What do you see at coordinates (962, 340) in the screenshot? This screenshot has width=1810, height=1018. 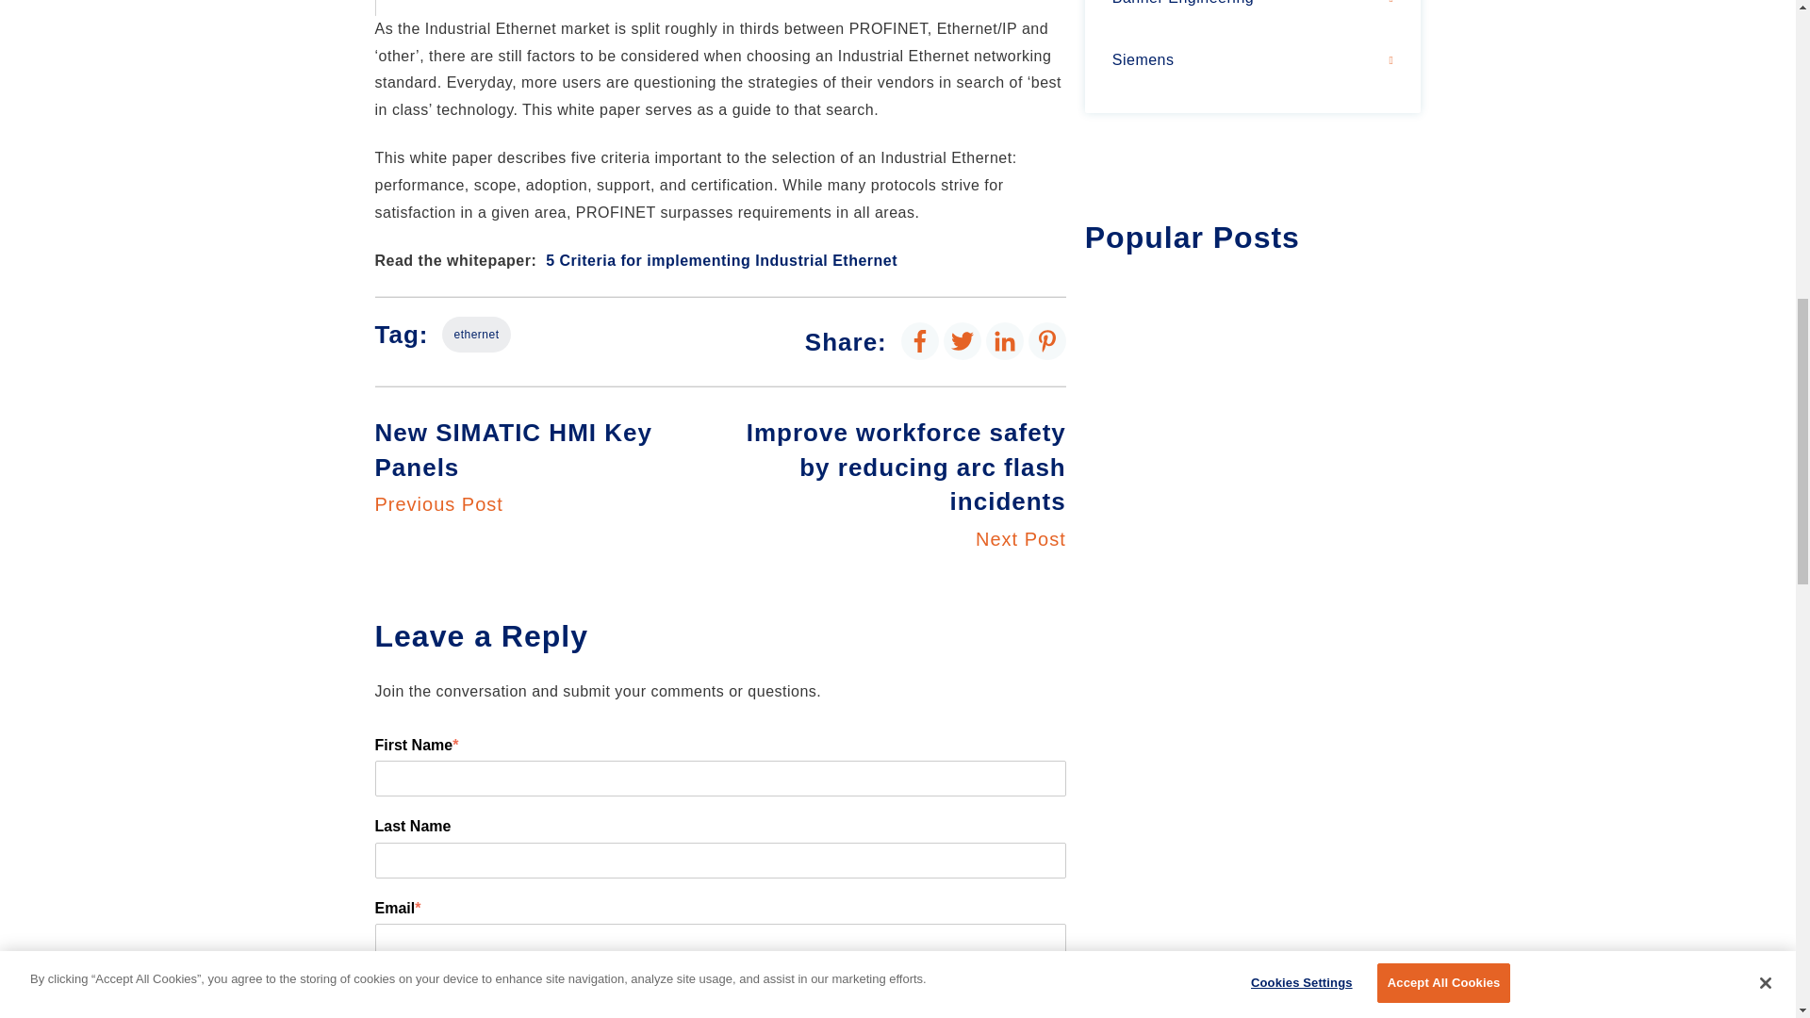 I see `Follow us on Twitter` at bounding box center [962, 340].